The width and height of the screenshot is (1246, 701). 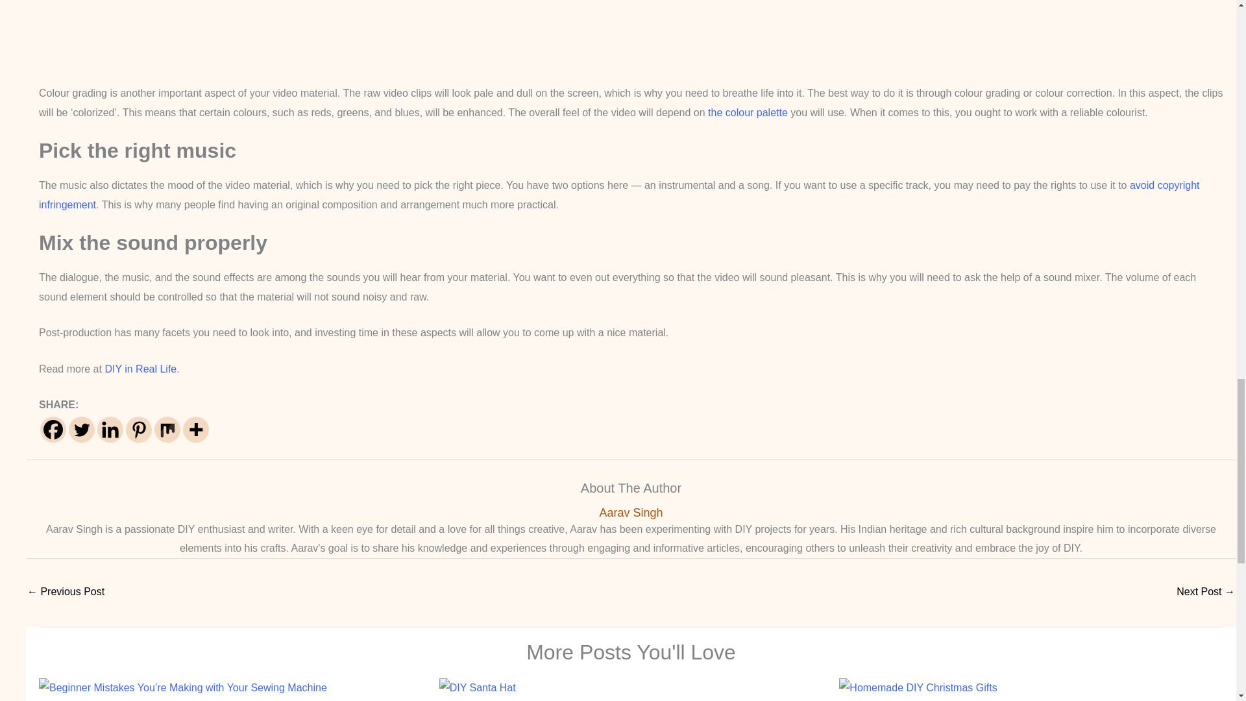 What do you see at coordinates (139, 429) in the screenshot?
I see `Pinterest` at bounding box center [139, 429].